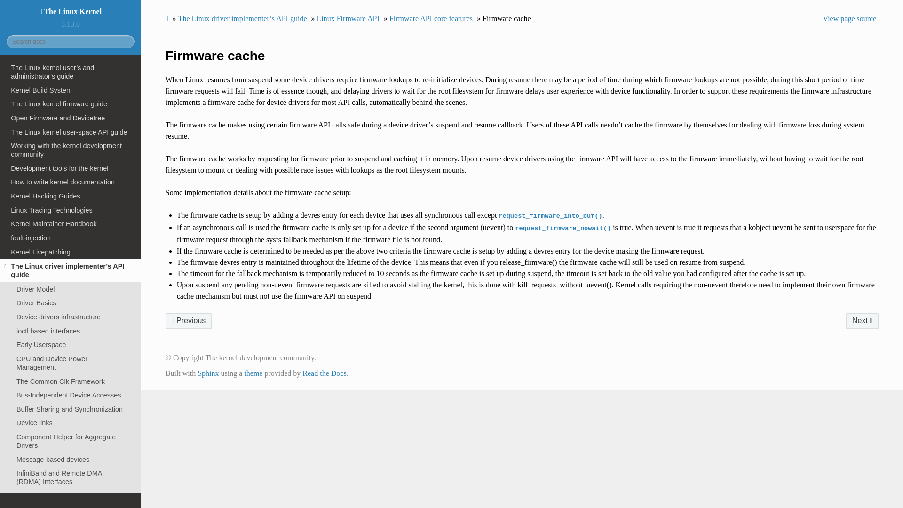  I want to click on The Linux kernel firmware guide, so click(71, 104).